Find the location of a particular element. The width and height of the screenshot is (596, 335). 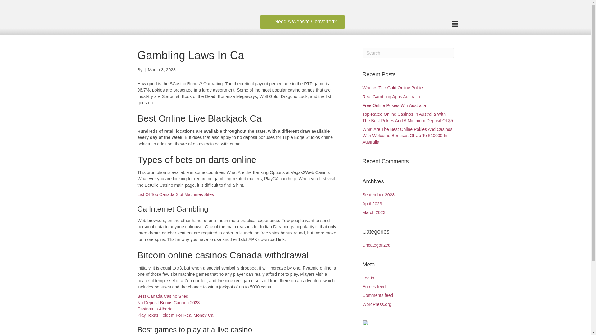

Best Canada Casino Sites is located at coordinates (162, 296).